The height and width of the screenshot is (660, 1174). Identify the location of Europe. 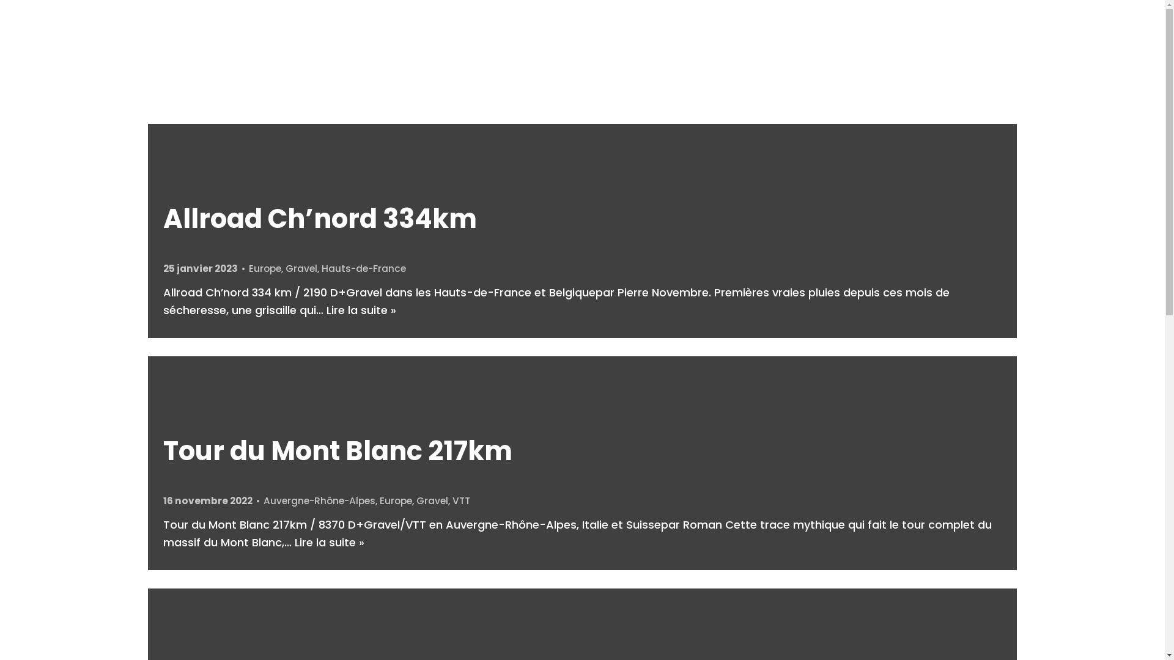
(396, 501).